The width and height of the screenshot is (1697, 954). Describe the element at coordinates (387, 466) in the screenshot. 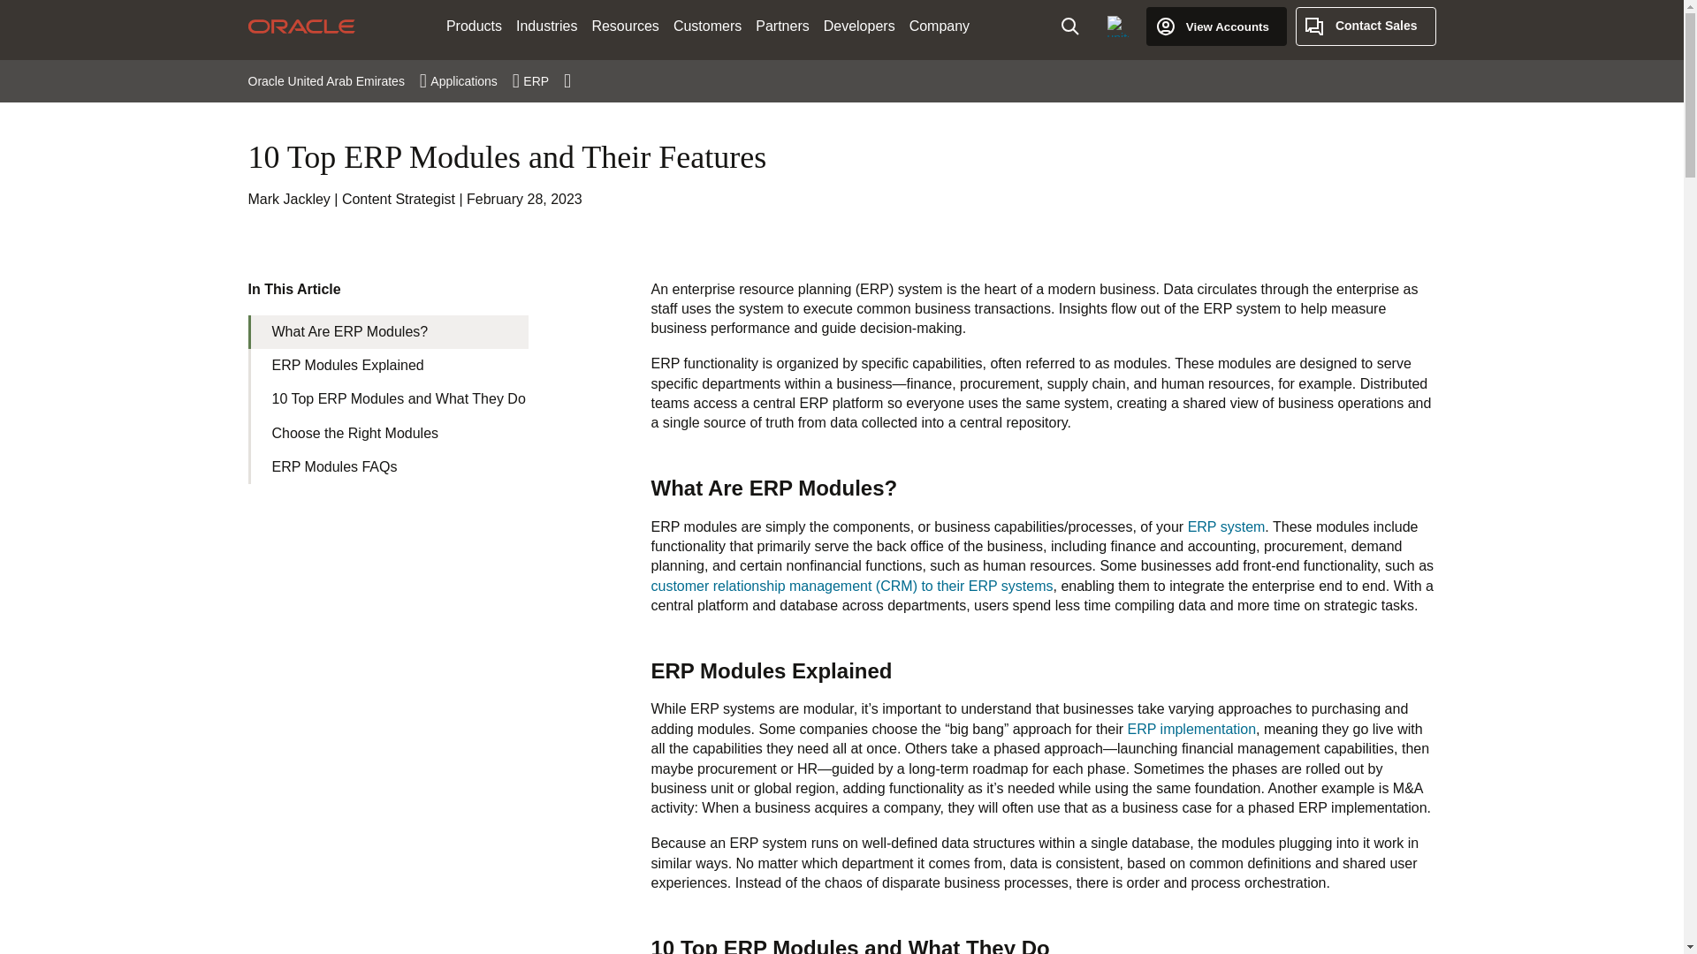

I see `ERP Modules FAQs` at that location.